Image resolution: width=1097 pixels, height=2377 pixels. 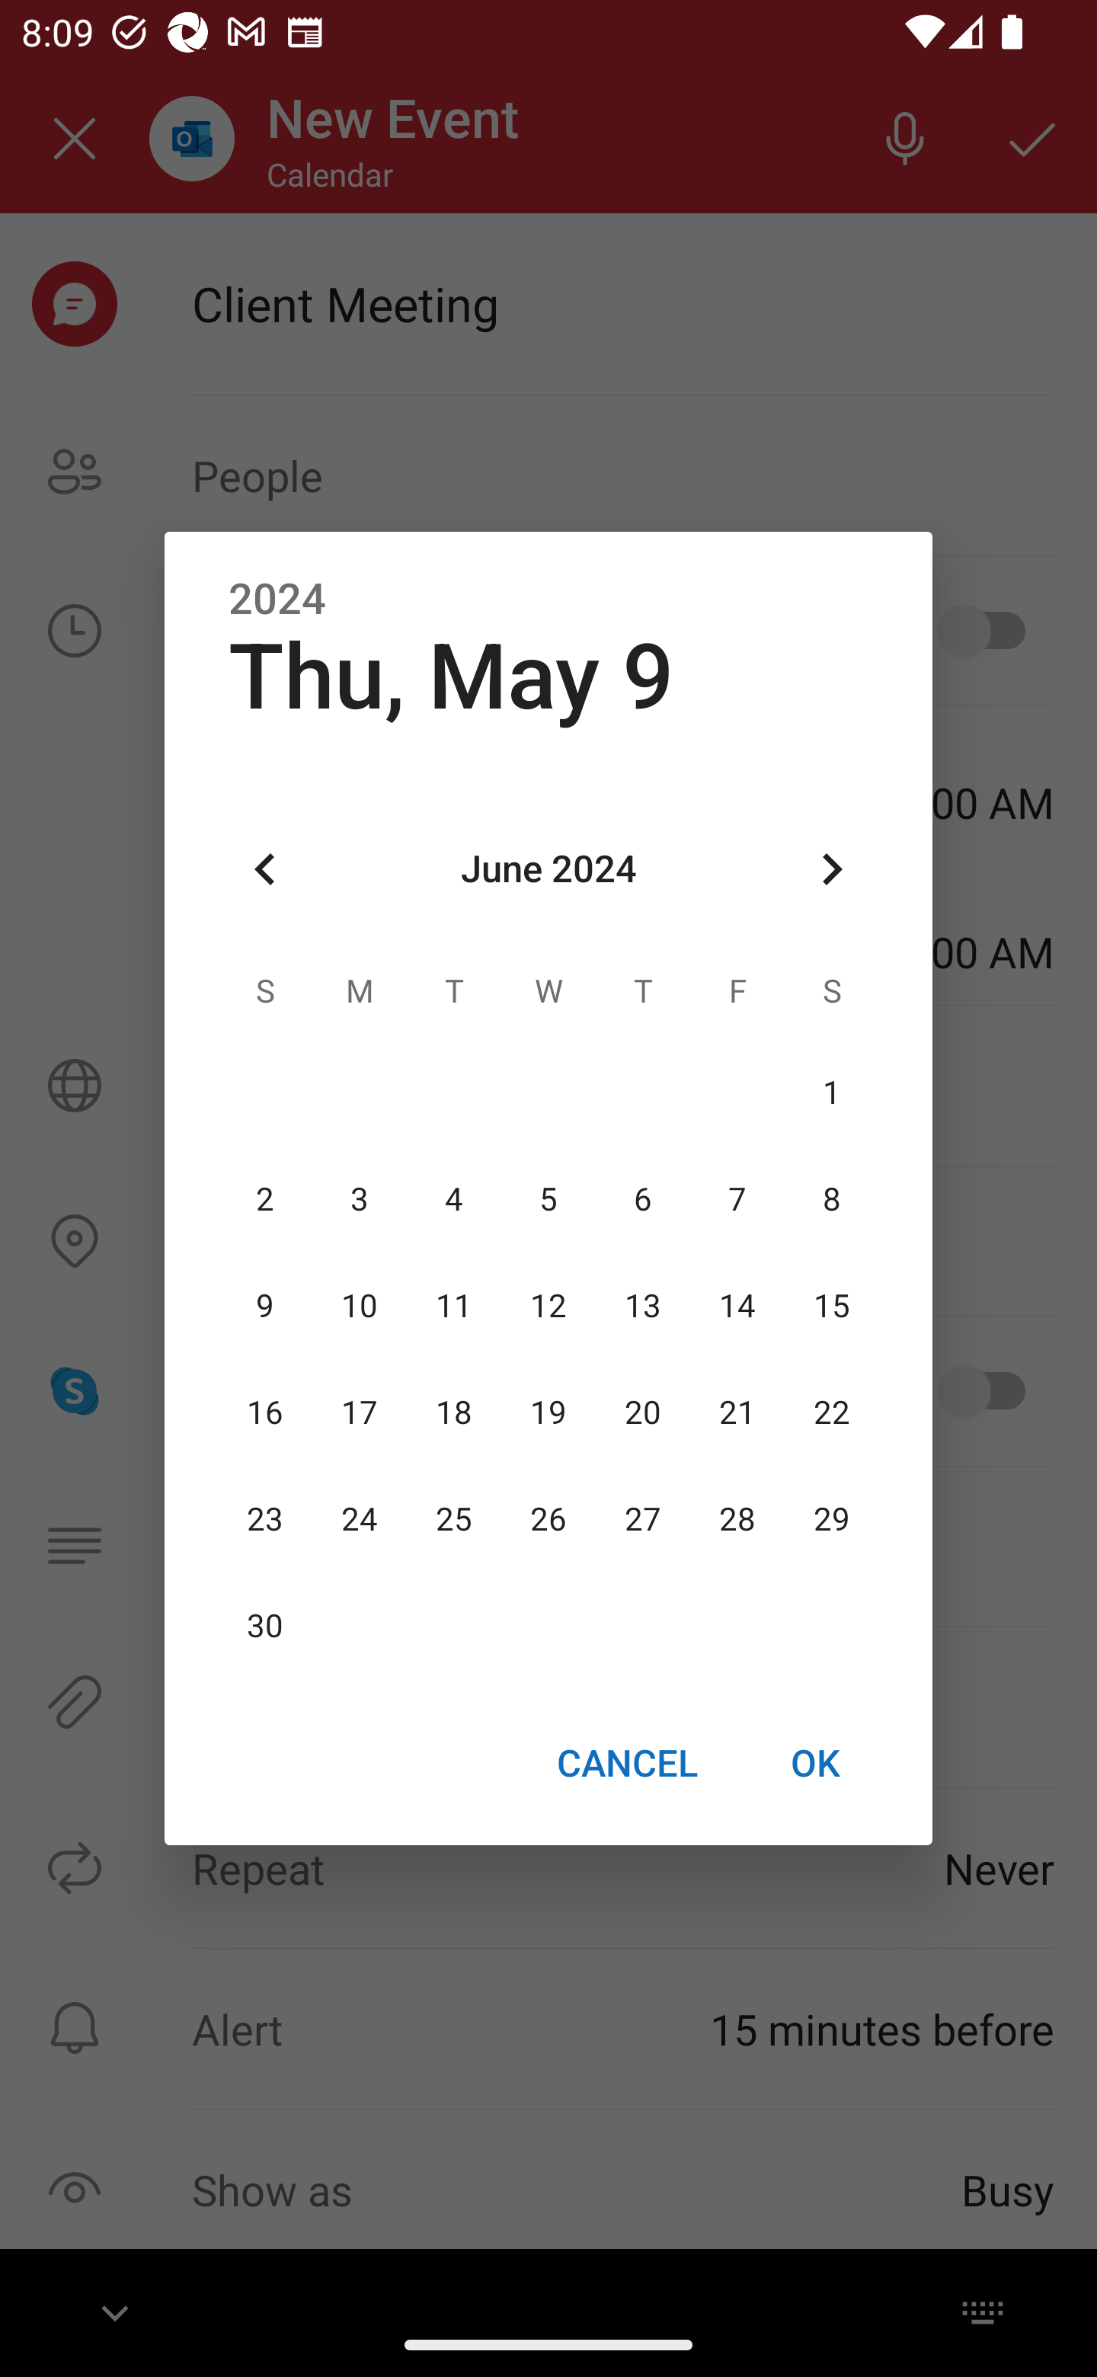 What do you see at coordinates (737, 1199) in the screenshot?
I see `7 07 June 2024` at bounding box center [737, 1199].